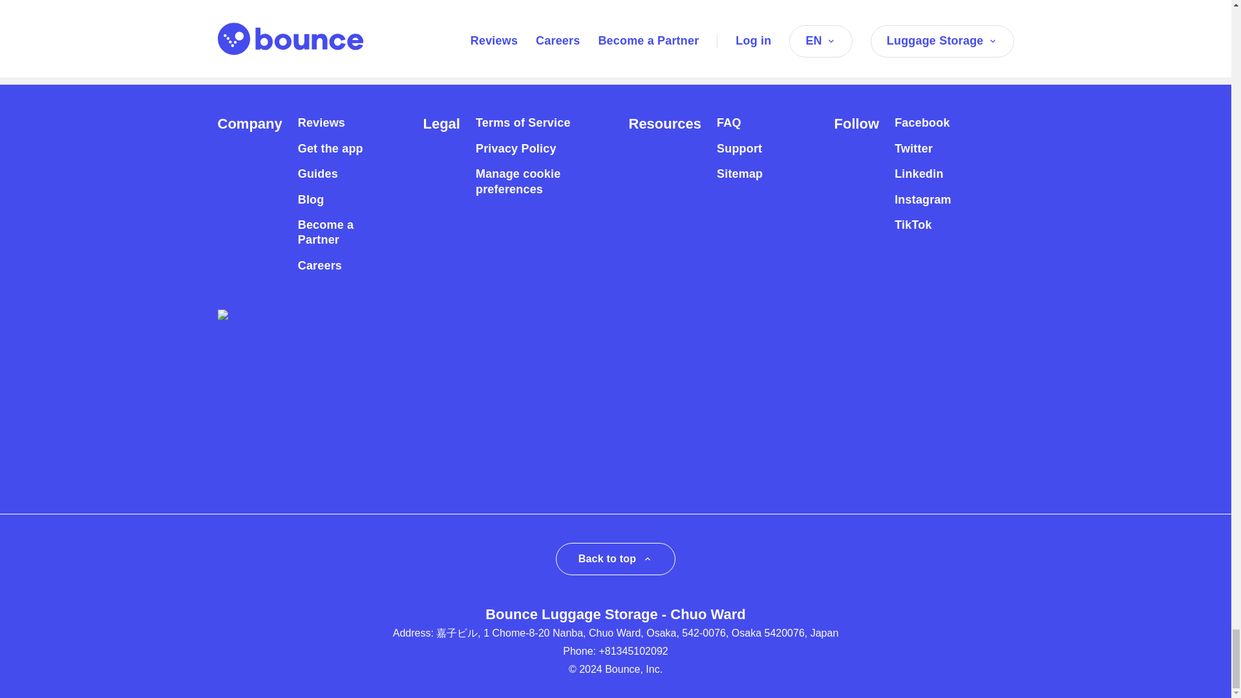 The width and height of the screenshot is (1241, 698). Describe the element at coordinates (239, 61) in the screenshot. I see `Bounce` at that location.